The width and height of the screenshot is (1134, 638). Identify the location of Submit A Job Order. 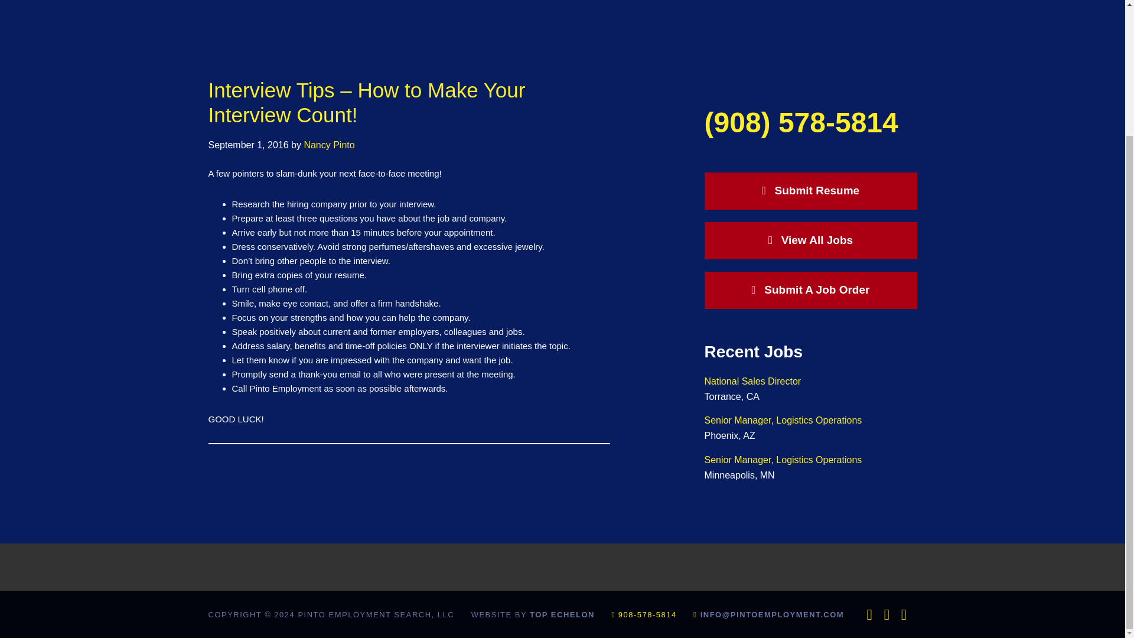
(810, 290).